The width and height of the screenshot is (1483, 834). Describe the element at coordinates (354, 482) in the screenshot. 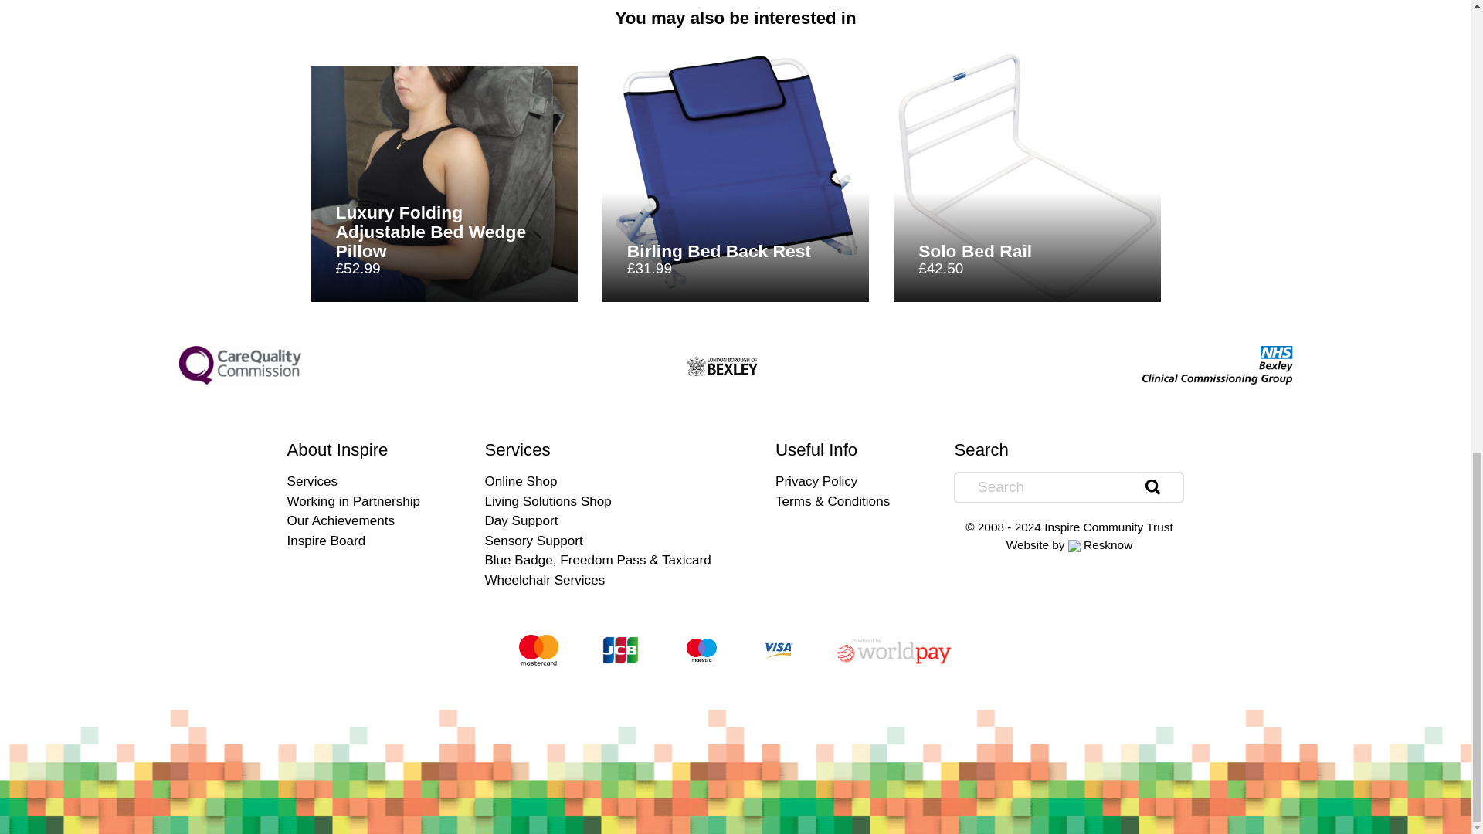

I see `Services` at that location.